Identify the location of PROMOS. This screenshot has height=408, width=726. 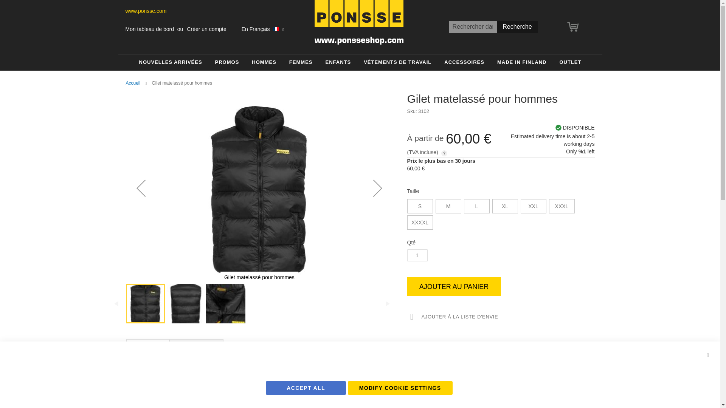
(227, 62).